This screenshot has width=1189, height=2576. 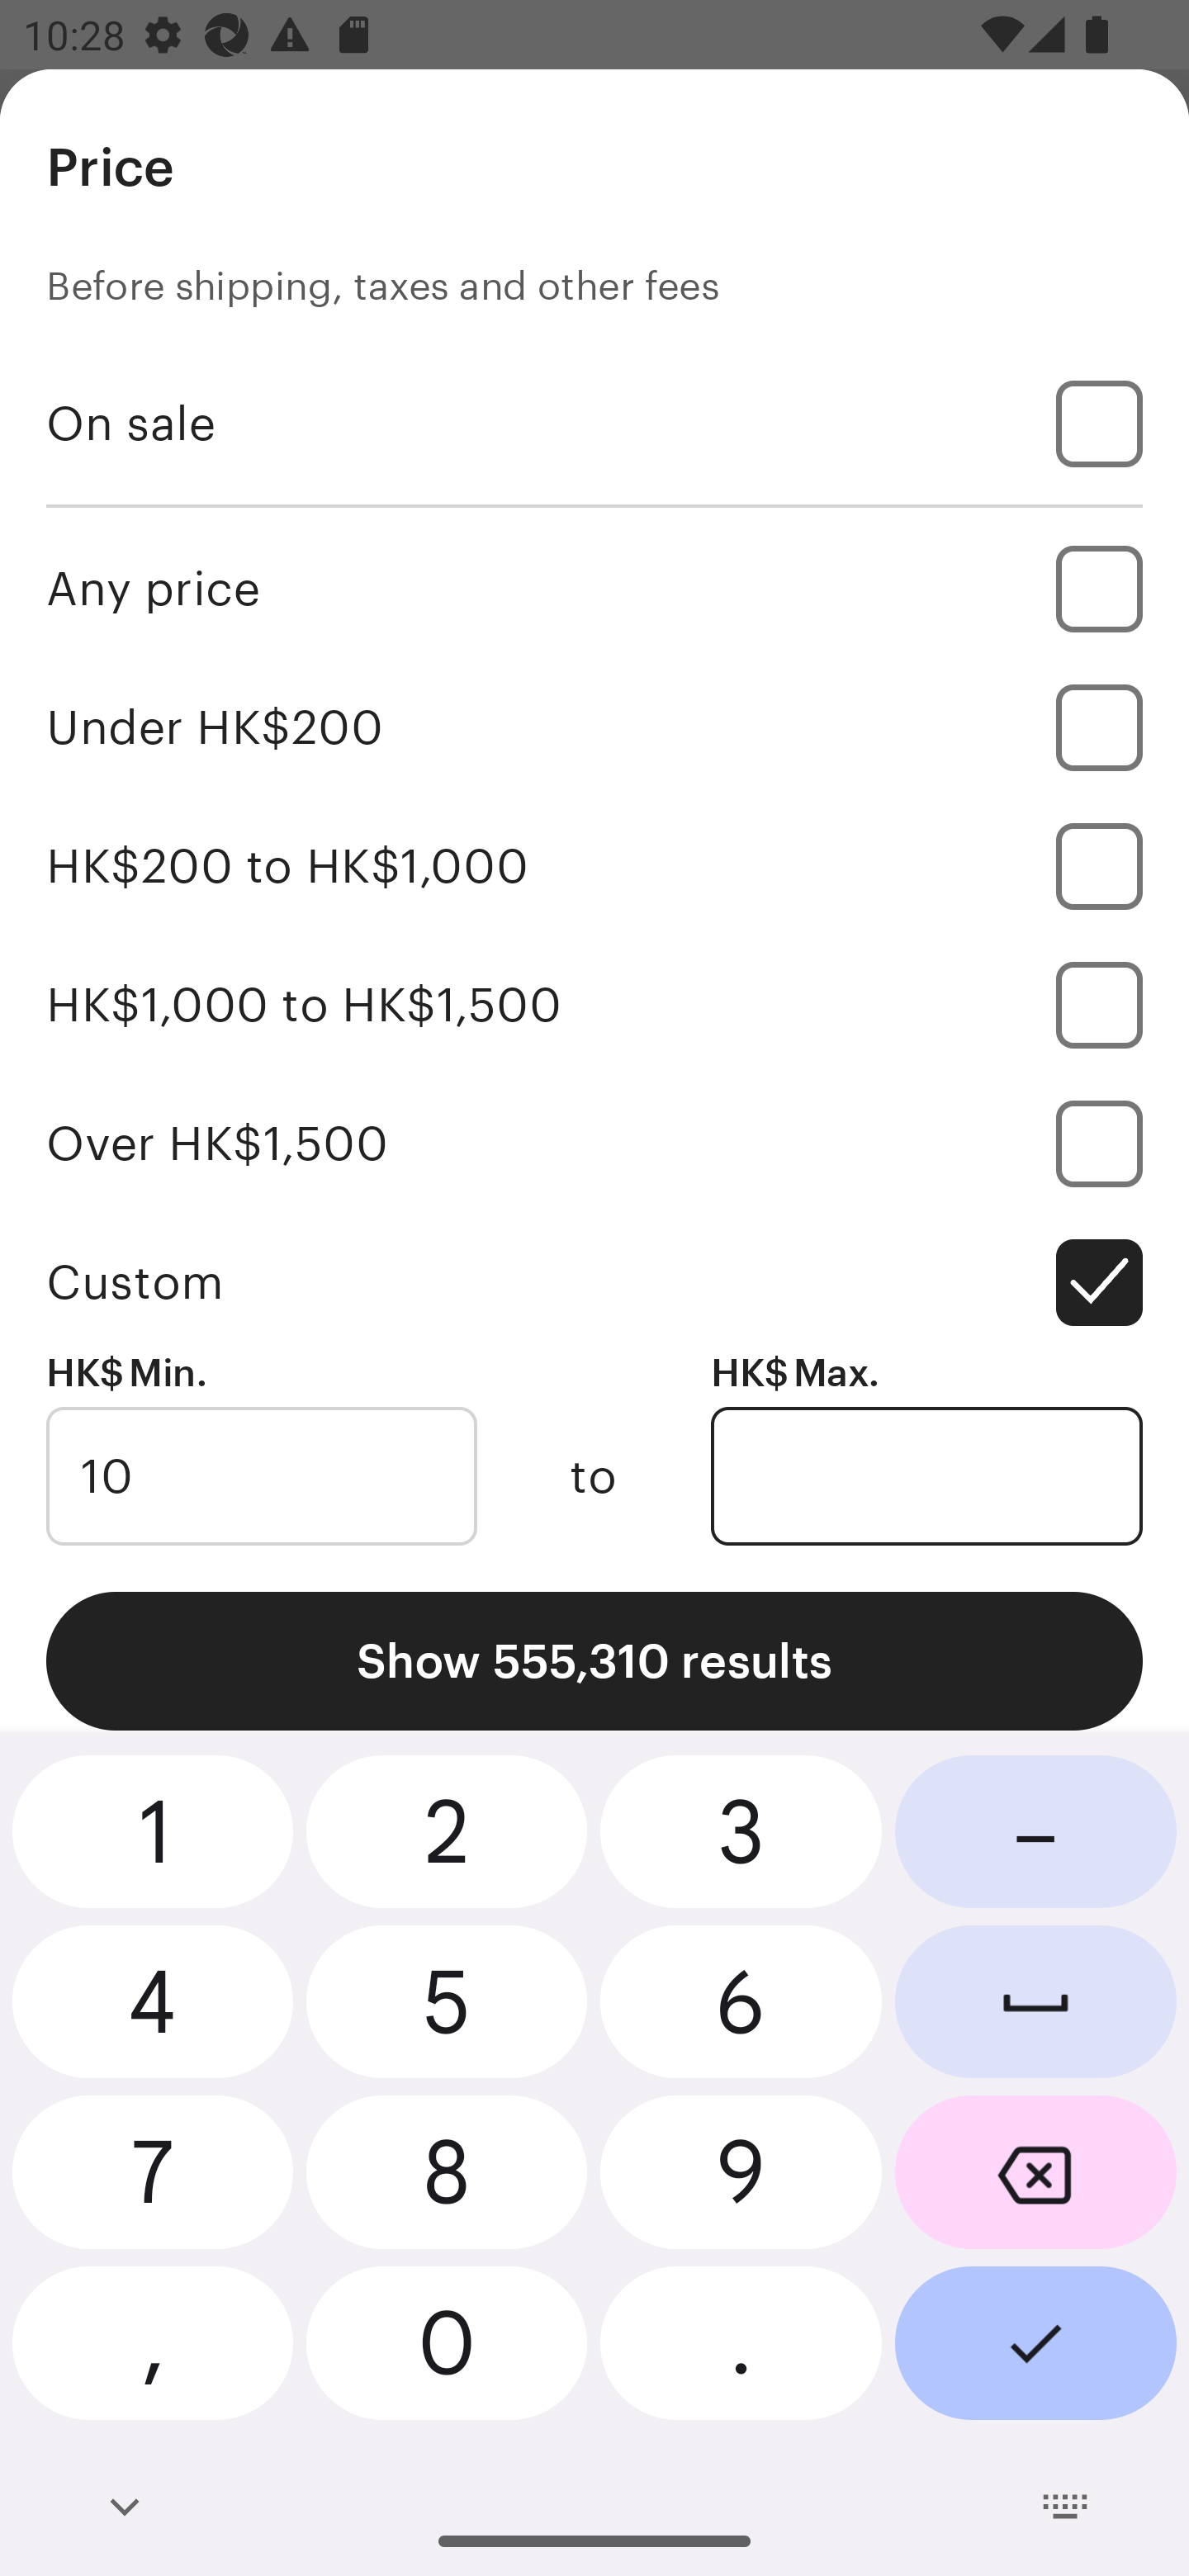 I want to click on HK$200 to HK$1,000, so click(x=594, y=865).